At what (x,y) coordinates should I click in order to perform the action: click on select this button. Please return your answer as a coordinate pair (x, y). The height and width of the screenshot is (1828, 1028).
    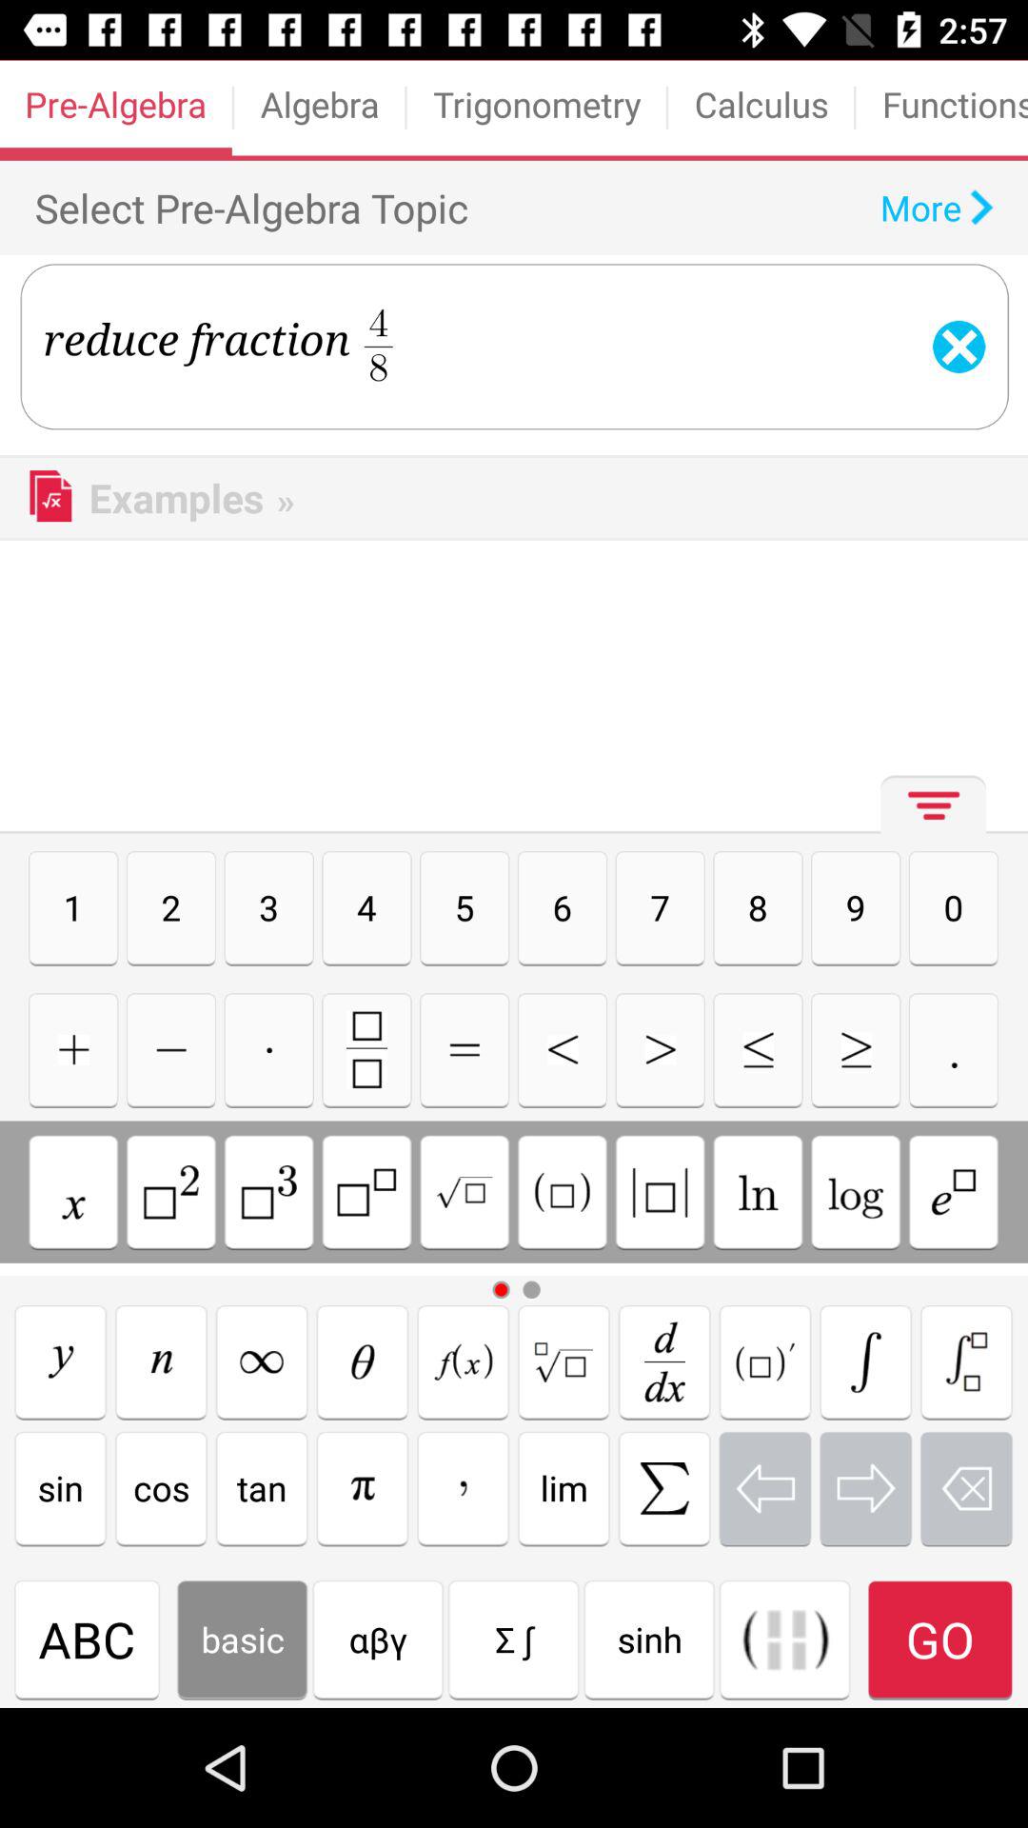
    Looking at the image, I should click on (954, 1192).